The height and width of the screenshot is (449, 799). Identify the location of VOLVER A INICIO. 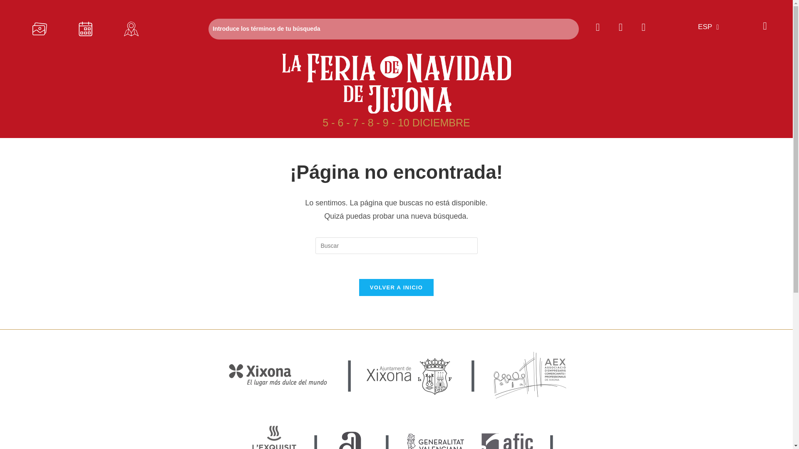
(396, 287).